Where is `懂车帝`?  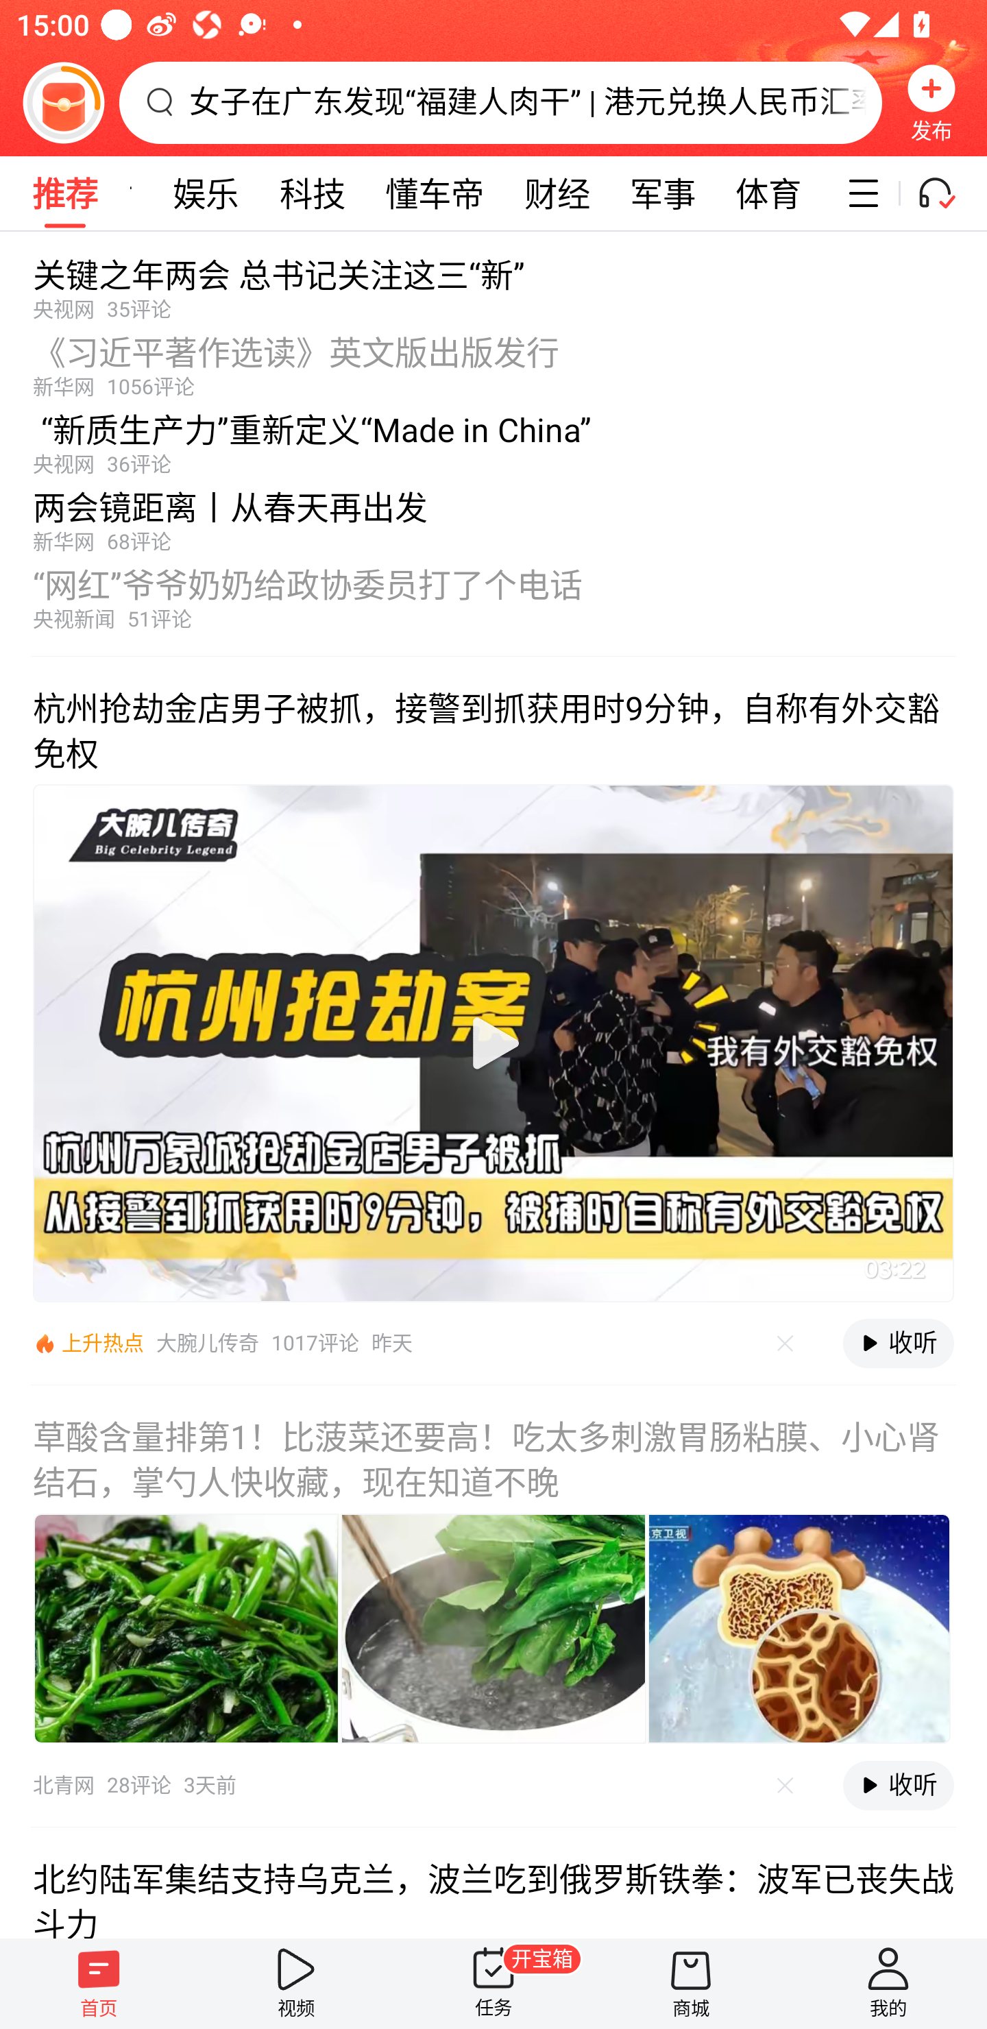
懂车帝 is located at coordinates (435, 193).